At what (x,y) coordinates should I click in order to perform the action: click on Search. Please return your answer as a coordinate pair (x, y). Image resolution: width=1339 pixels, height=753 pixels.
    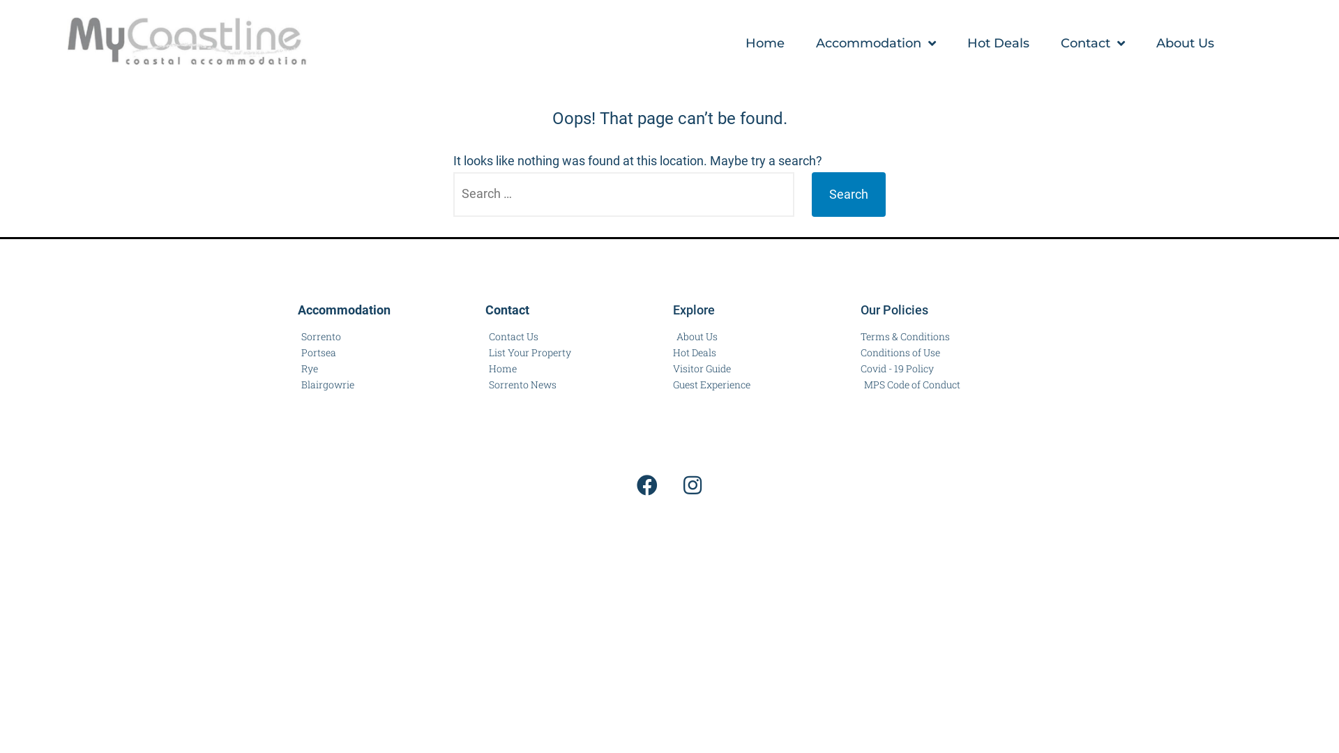
    Looking at the image, I should click on (849, 195).